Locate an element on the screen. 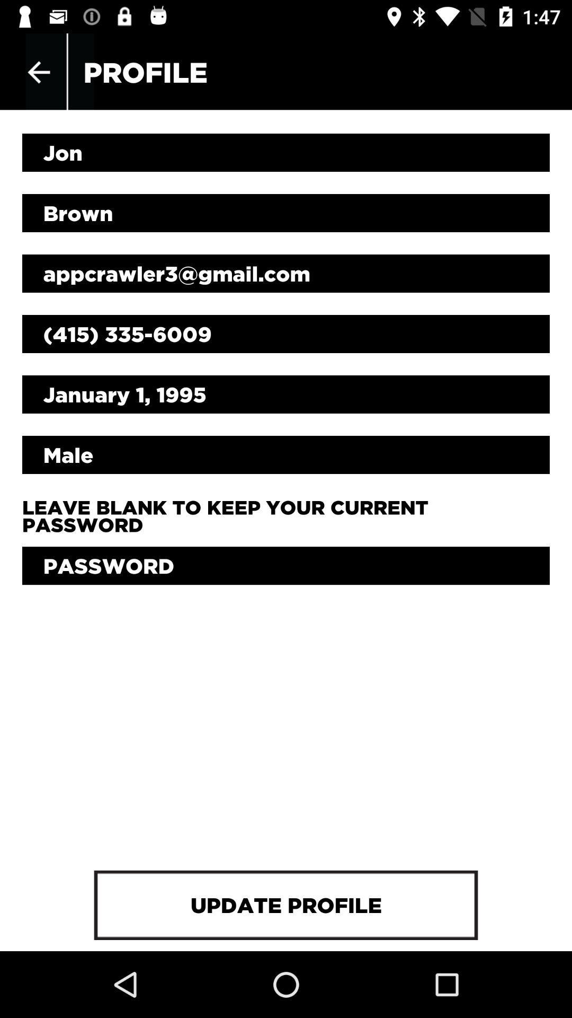  click icon above the brown item is located at coordinates (286, 153).